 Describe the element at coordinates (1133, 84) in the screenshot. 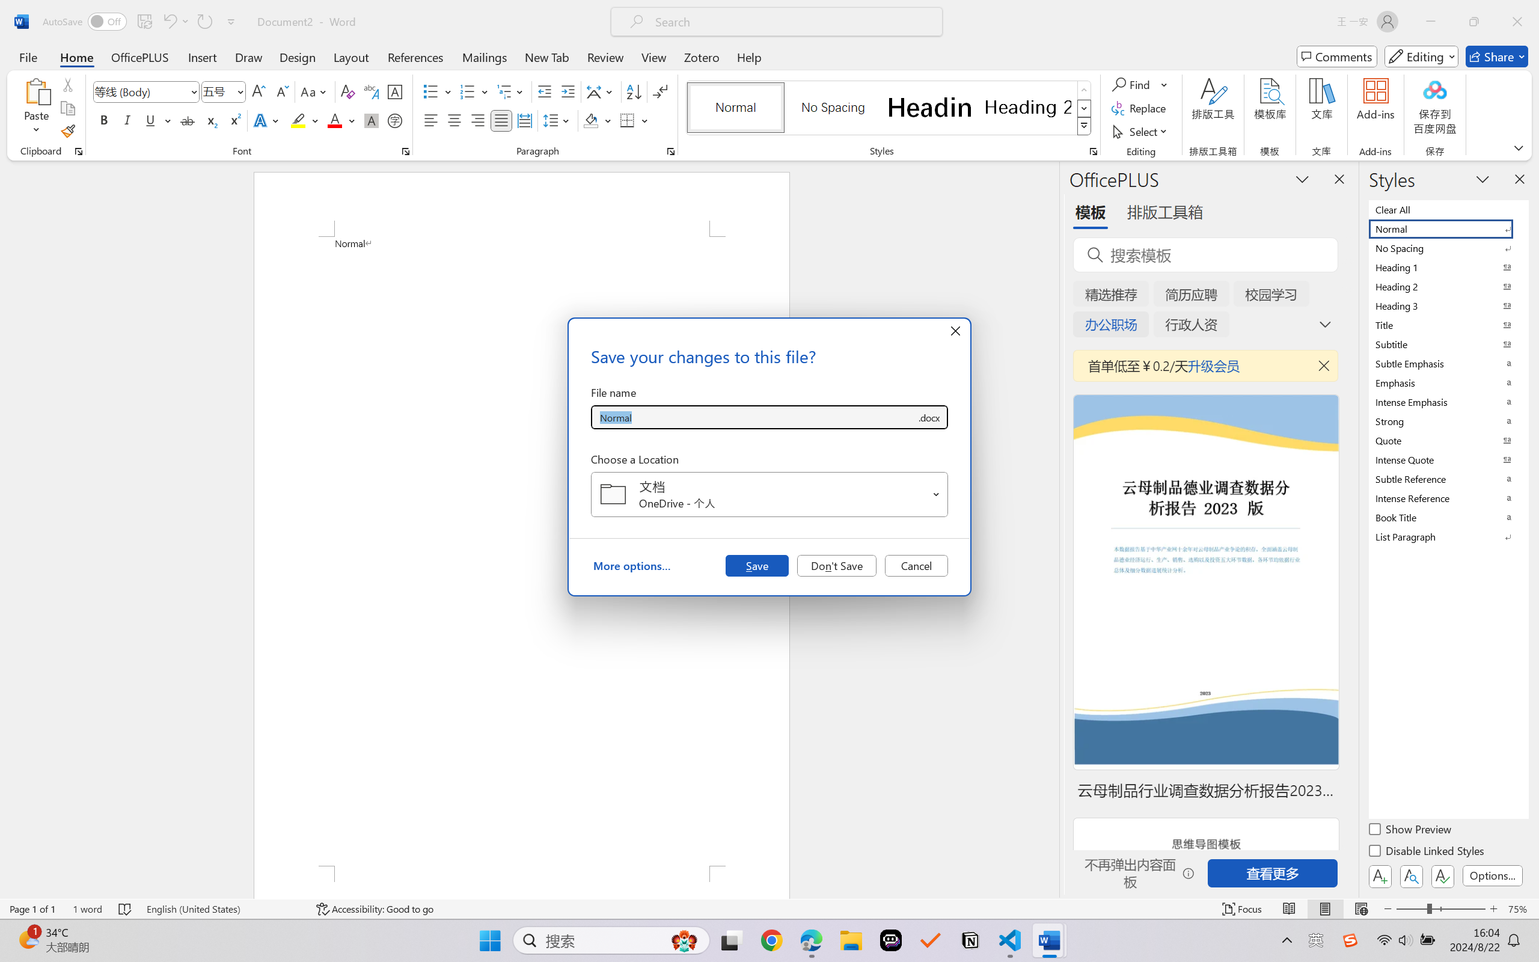

I see `Find` at that location.